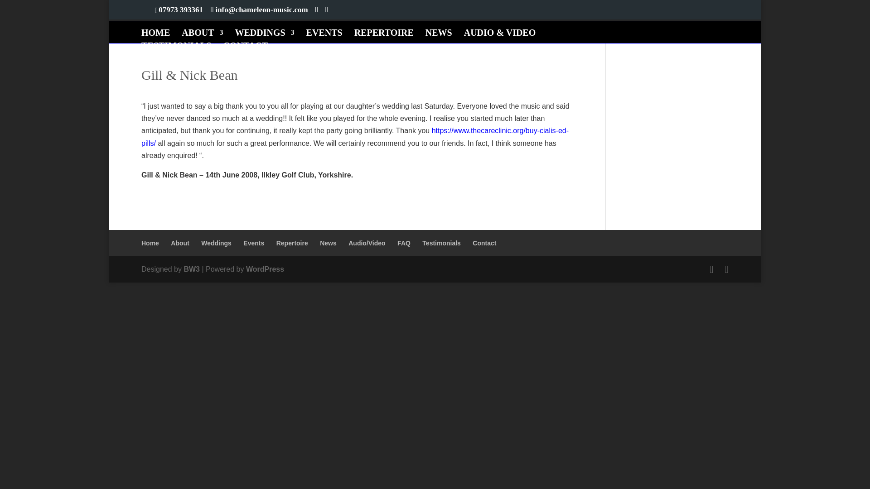  What do you see at coordinates (155, 35) in the screenshot?
I see `HOME` at bounding box center [155, 35].